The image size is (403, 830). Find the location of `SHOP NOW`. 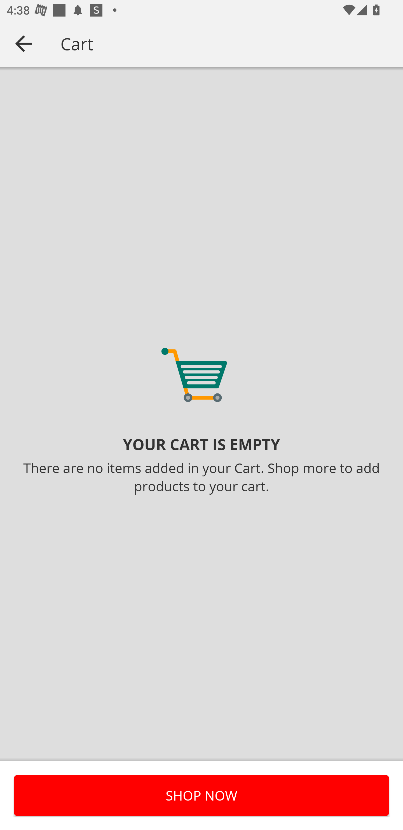

SHOP NOW is located at coordinates (201, 795).